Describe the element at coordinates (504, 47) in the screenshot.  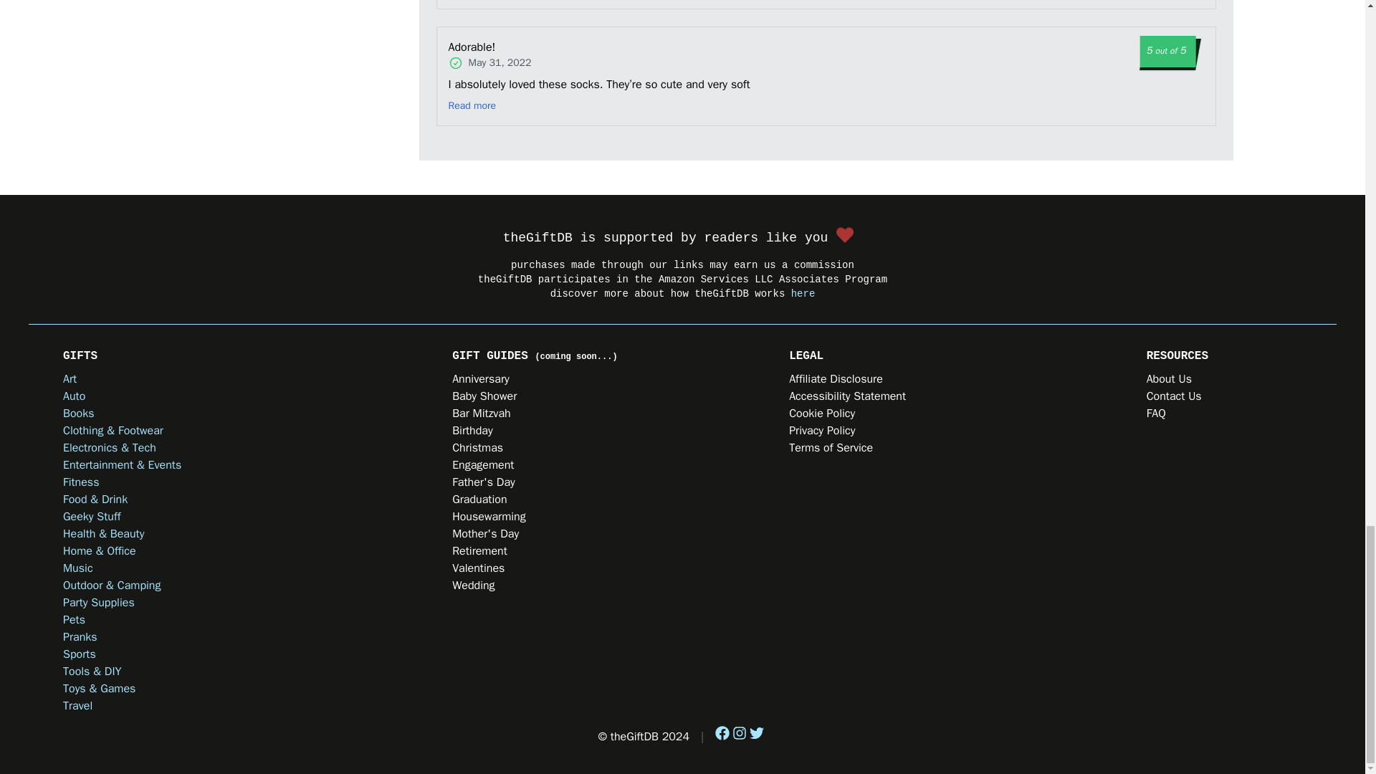
I see `Adorable!` at that location.